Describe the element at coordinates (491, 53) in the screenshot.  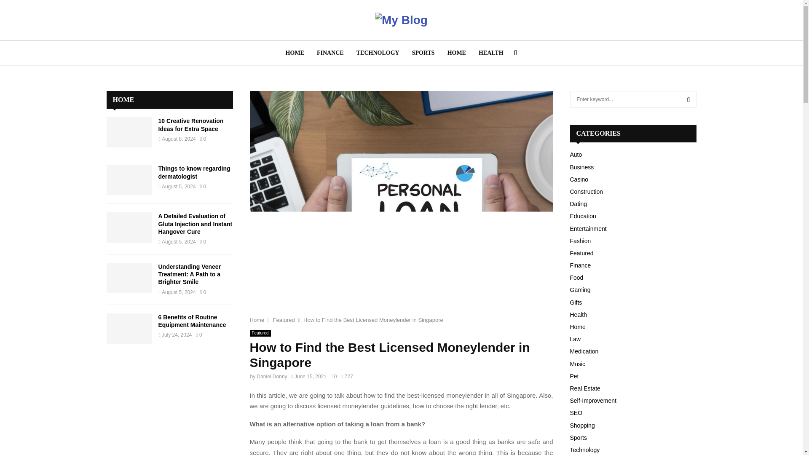
I see `HEALTH` at that location.